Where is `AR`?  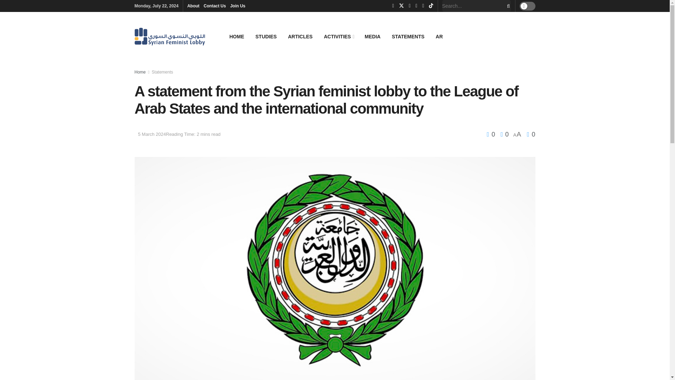
AR is located at coordinates (439, 36).